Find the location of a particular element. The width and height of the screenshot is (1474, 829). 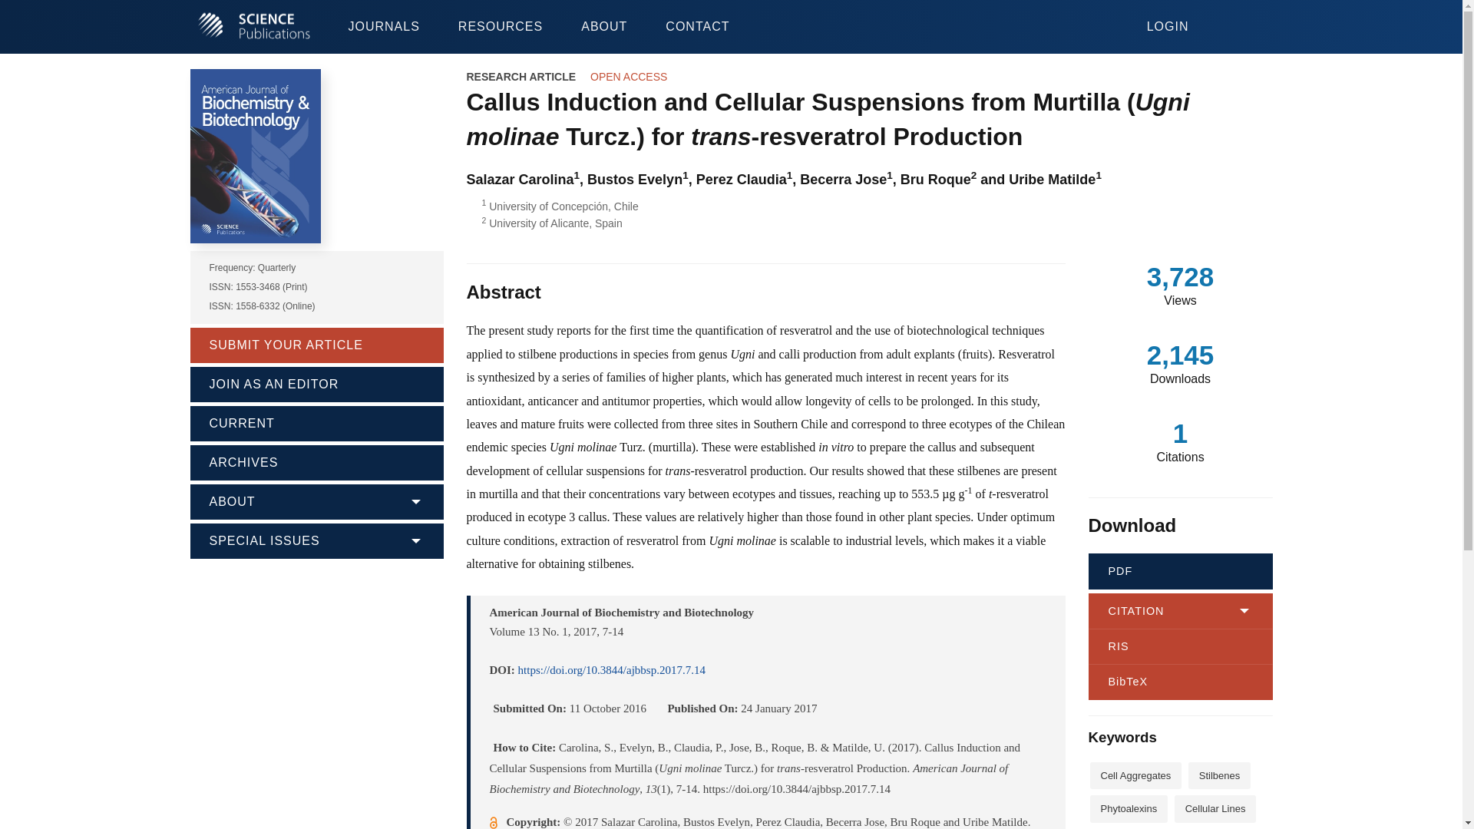

ABOUT is located at coordinates (603, 27).